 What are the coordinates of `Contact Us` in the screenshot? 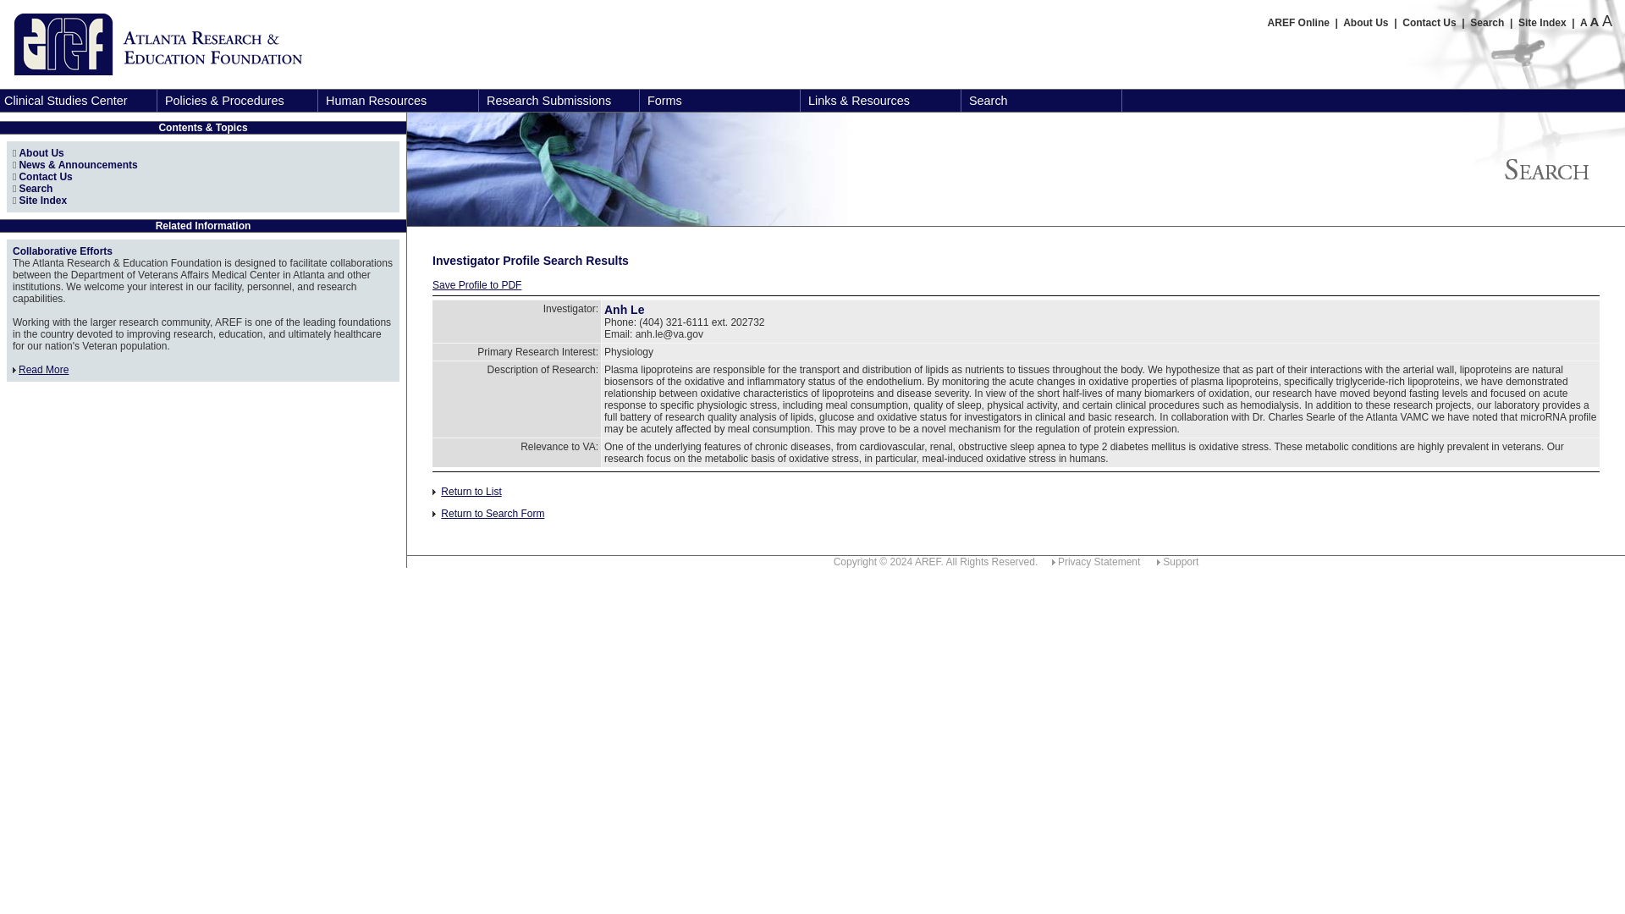 It's located at (1429, 22).